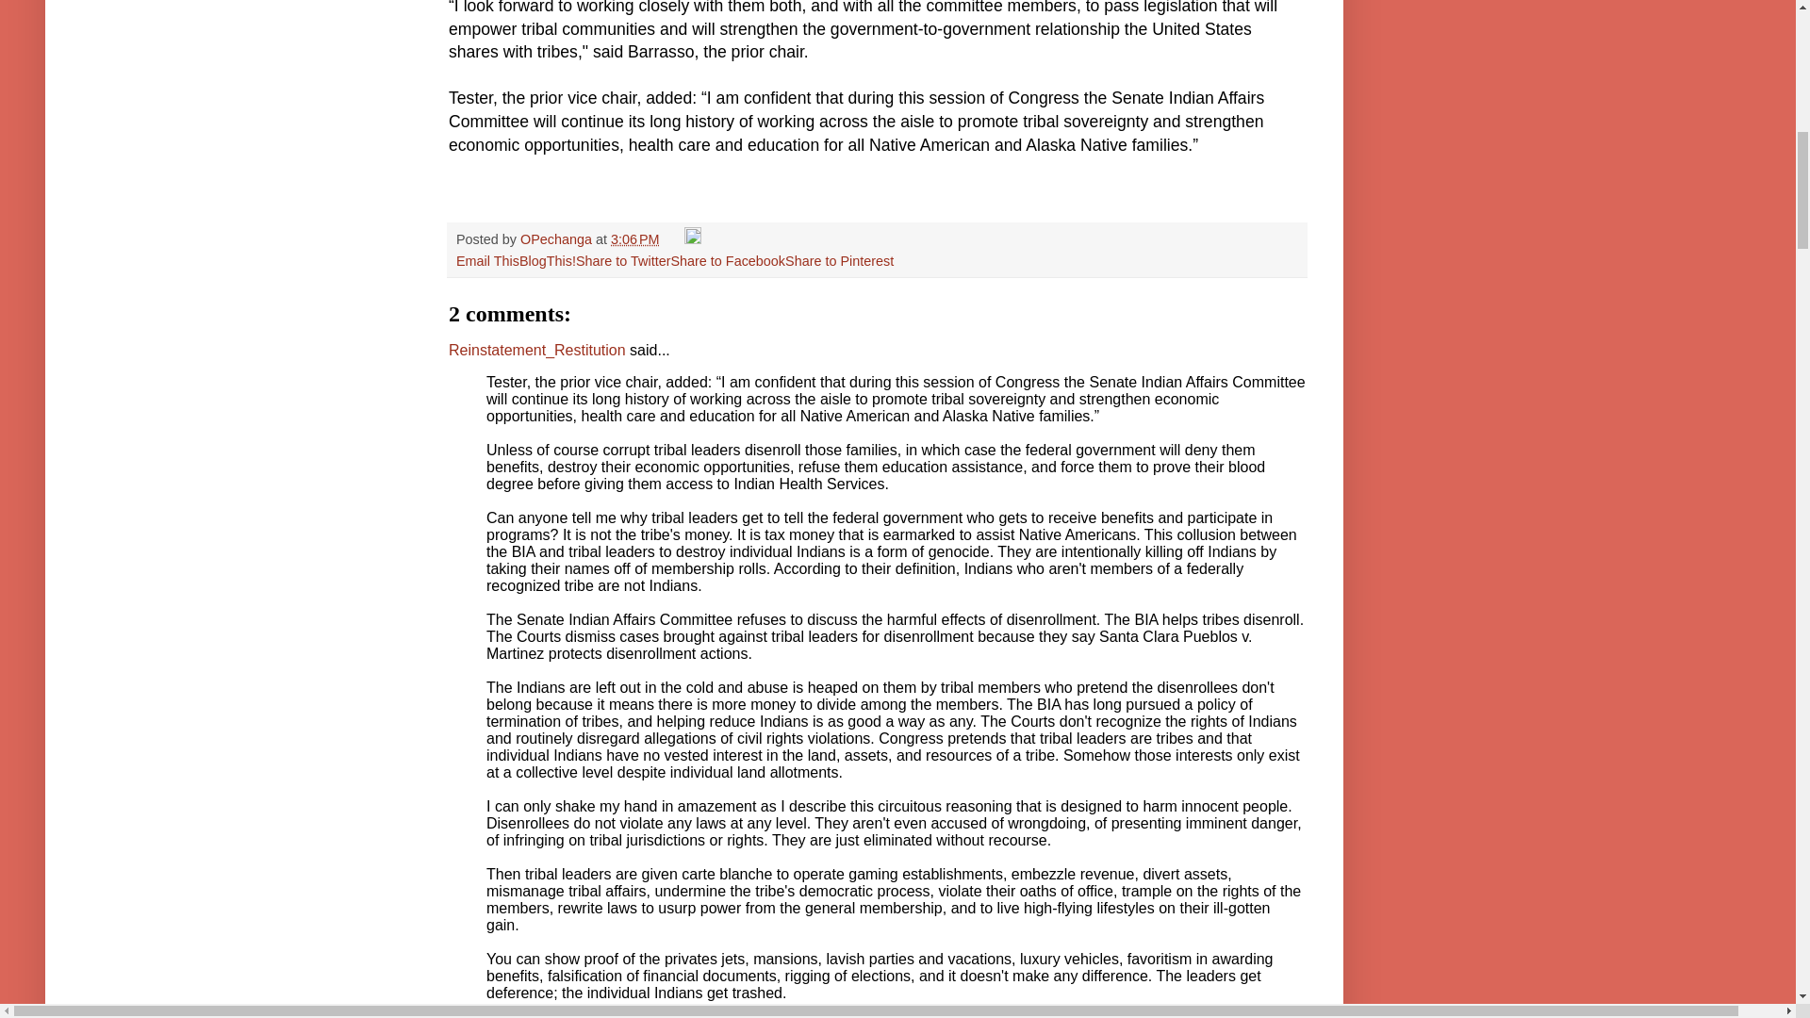  What do you see at coordinates (547, 260) in the screenshot?
I see `BlogThis!` at bounding box center [547, 260].